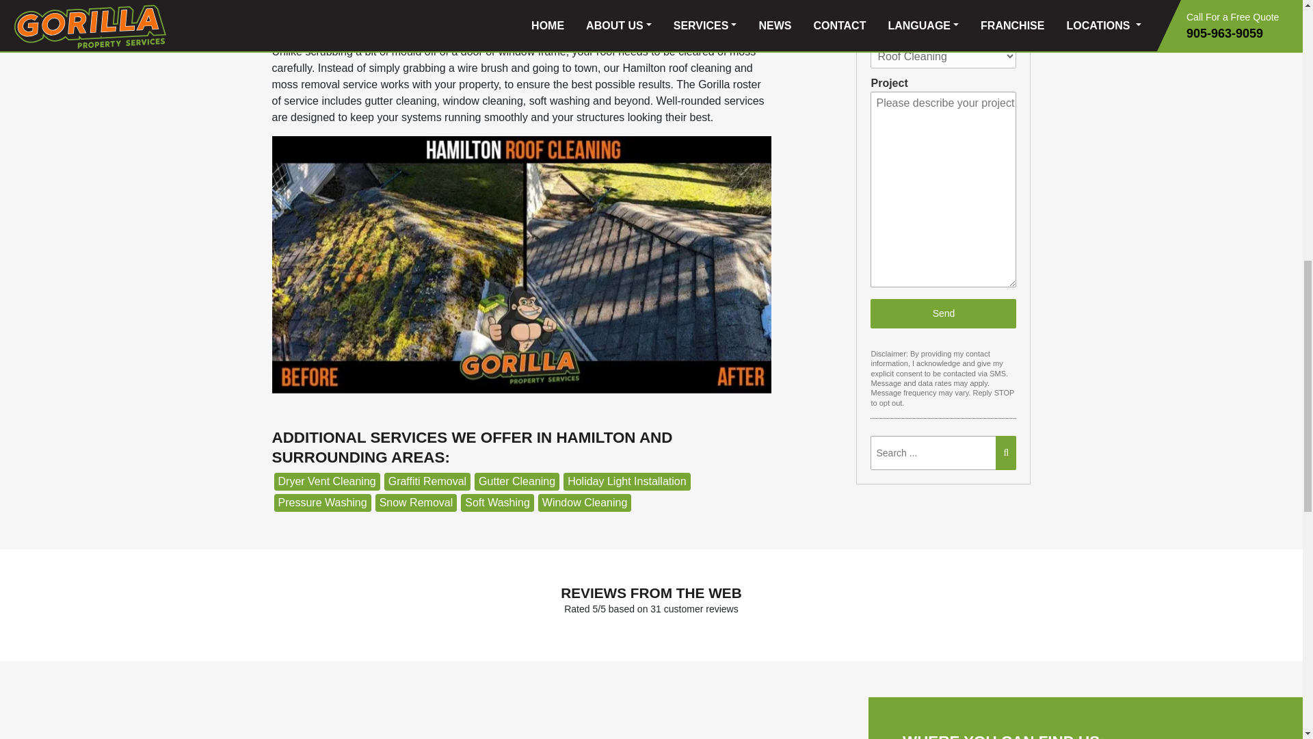  I want to click on Hamilton Gutter Cleaning, so click(516, 482).